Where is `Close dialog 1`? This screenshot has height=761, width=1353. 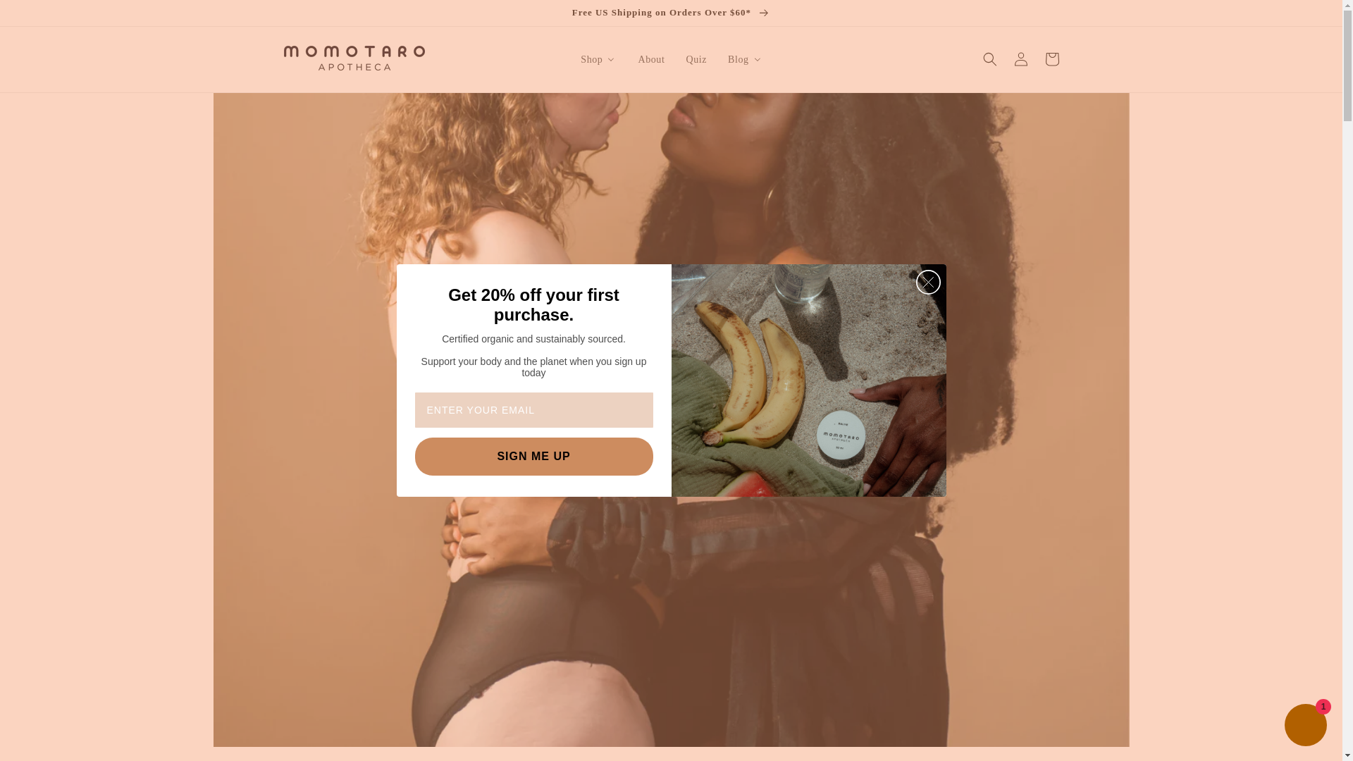
Close dialog 1 is located at coordinates (927, 282).